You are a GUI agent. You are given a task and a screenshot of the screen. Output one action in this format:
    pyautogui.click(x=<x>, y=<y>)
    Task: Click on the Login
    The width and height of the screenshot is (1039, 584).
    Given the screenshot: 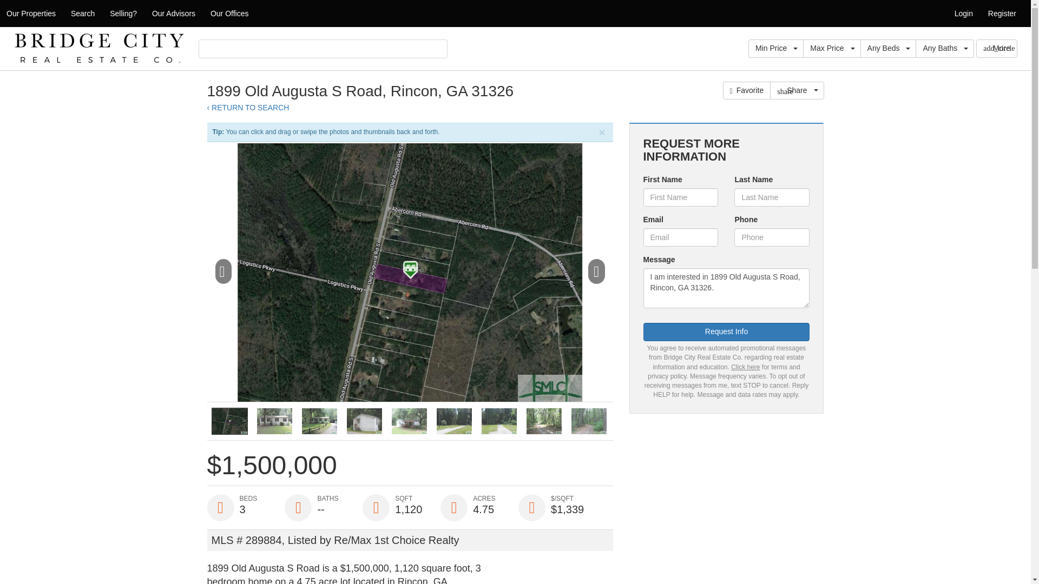 What is the action you would take?
    pyautogui.click(x=963, y=13)
    